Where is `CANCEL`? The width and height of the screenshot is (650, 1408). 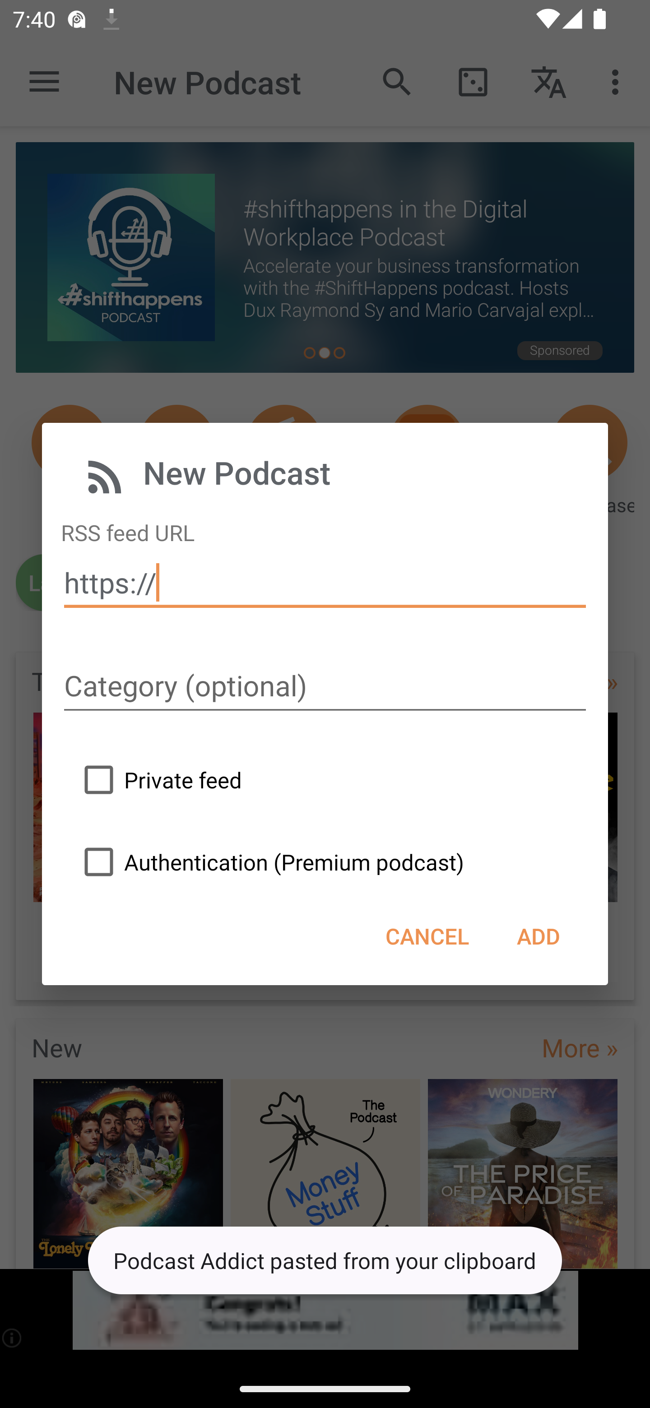
CANCEL is located at coordinates (427, 936).